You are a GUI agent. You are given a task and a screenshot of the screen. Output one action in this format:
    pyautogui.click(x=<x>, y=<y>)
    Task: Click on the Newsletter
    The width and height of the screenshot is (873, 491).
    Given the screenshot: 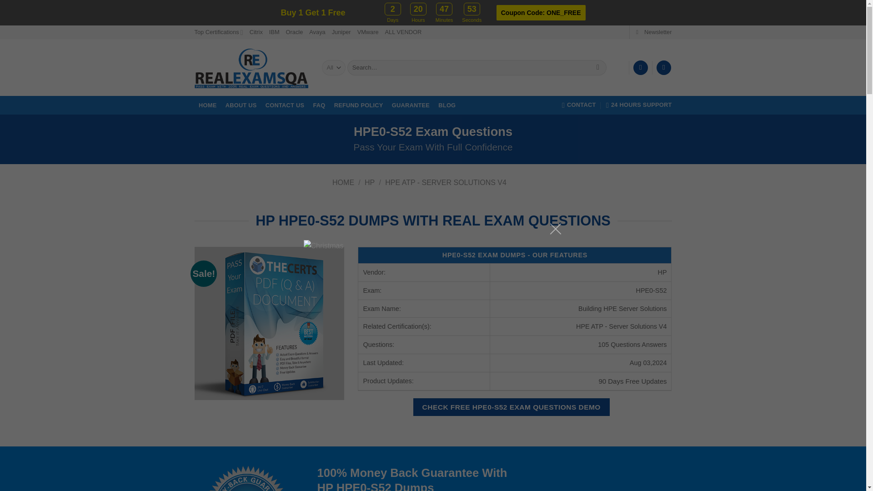 What is the action you would take?
    pyautogui.click(x=654, y=32)
    